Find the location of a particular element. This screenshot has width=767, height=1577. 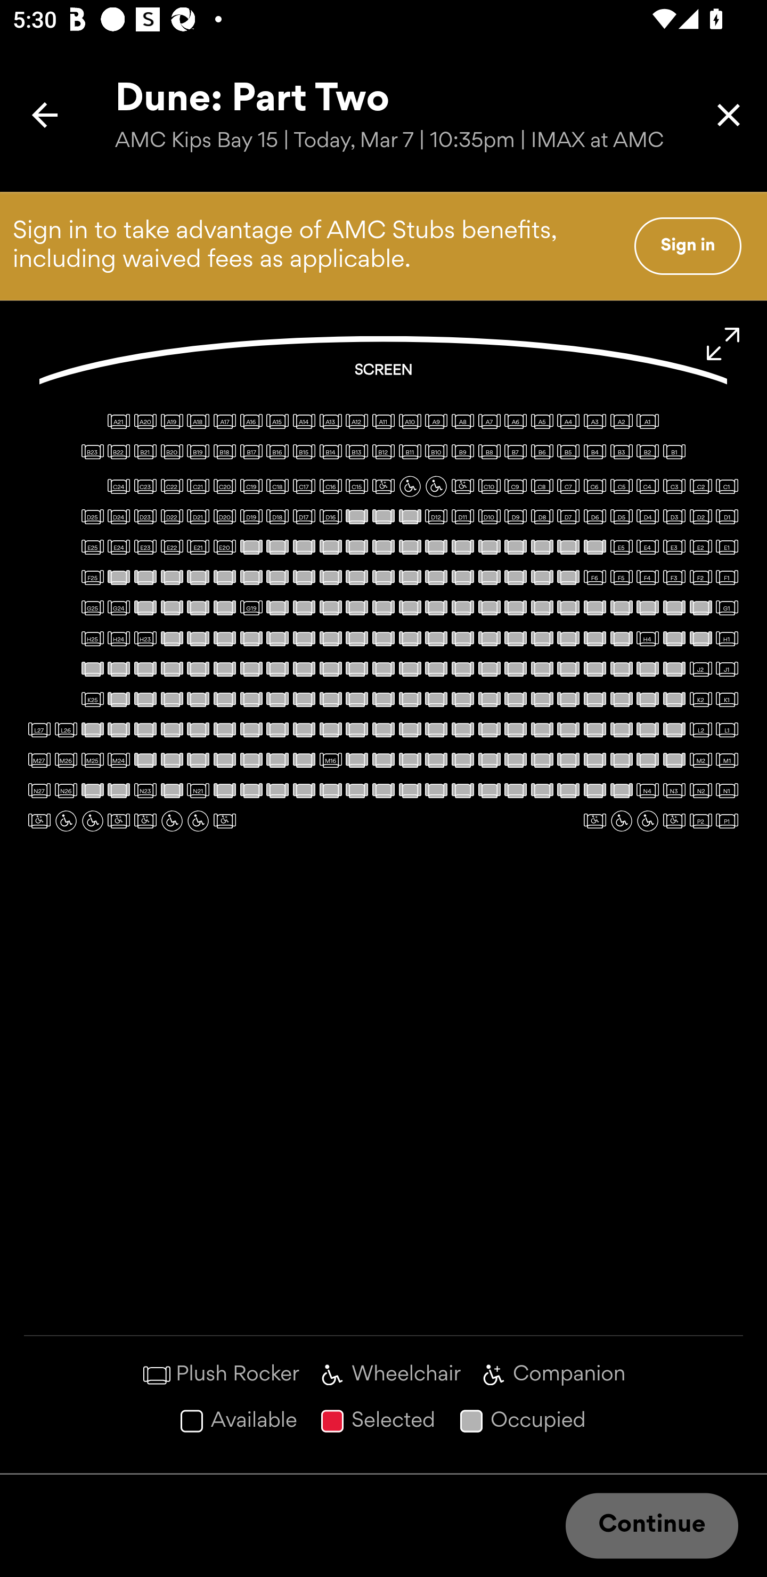

G25, Regular seat, available is located at coordinates (92, 607).